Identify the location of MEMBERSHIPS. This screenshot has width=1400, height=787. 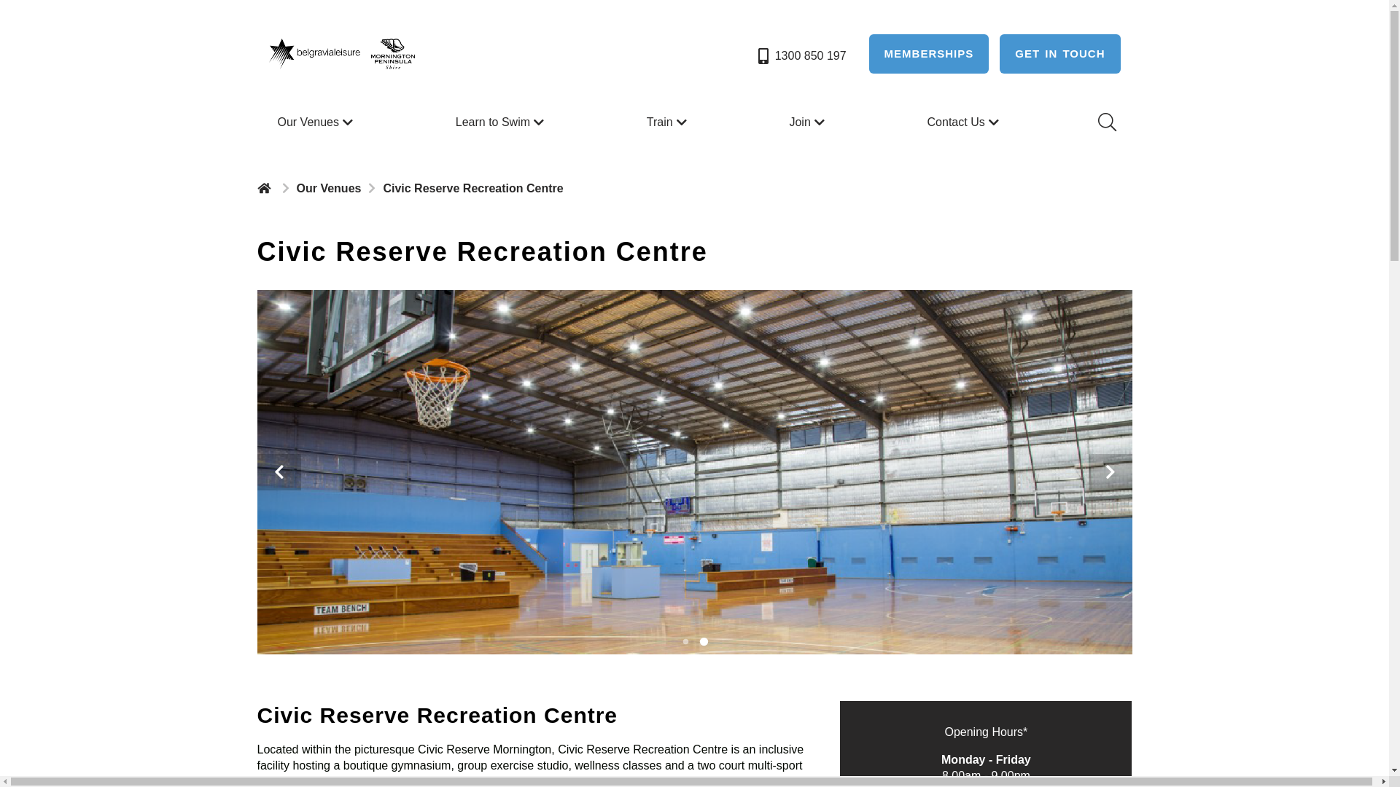
(929, 54).